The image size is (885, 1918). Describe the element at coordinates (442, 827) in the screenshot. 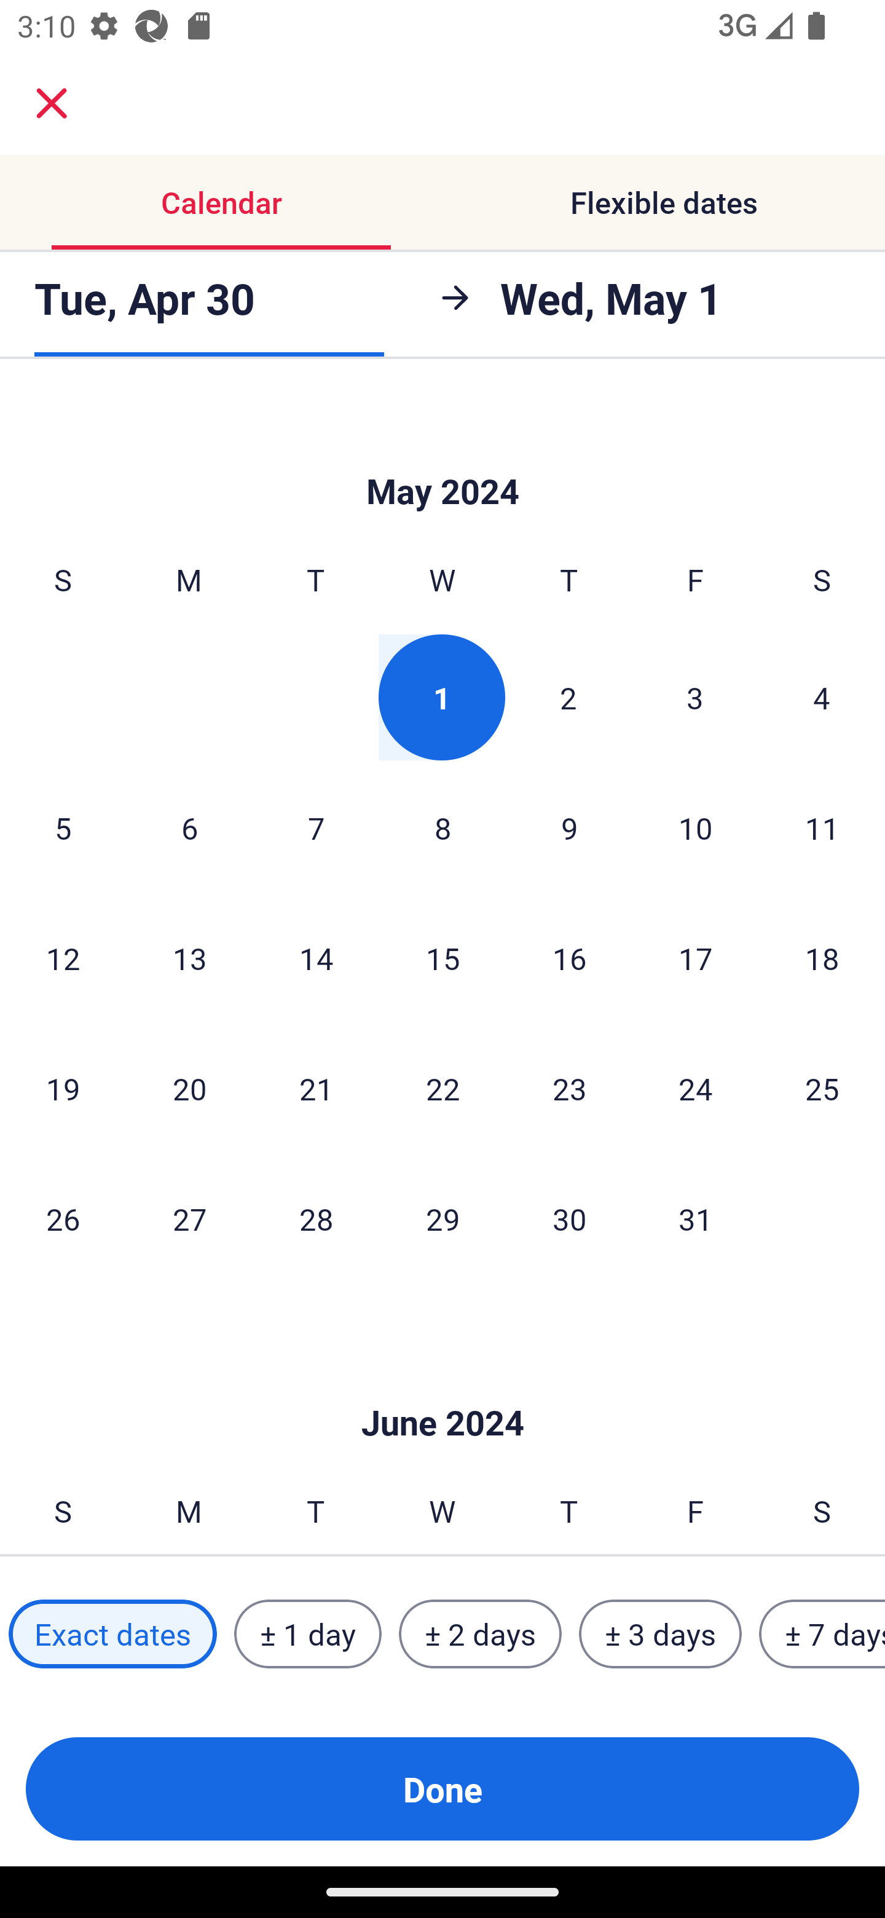

I see `8 Wednesday, May 8, 2024` at that location.